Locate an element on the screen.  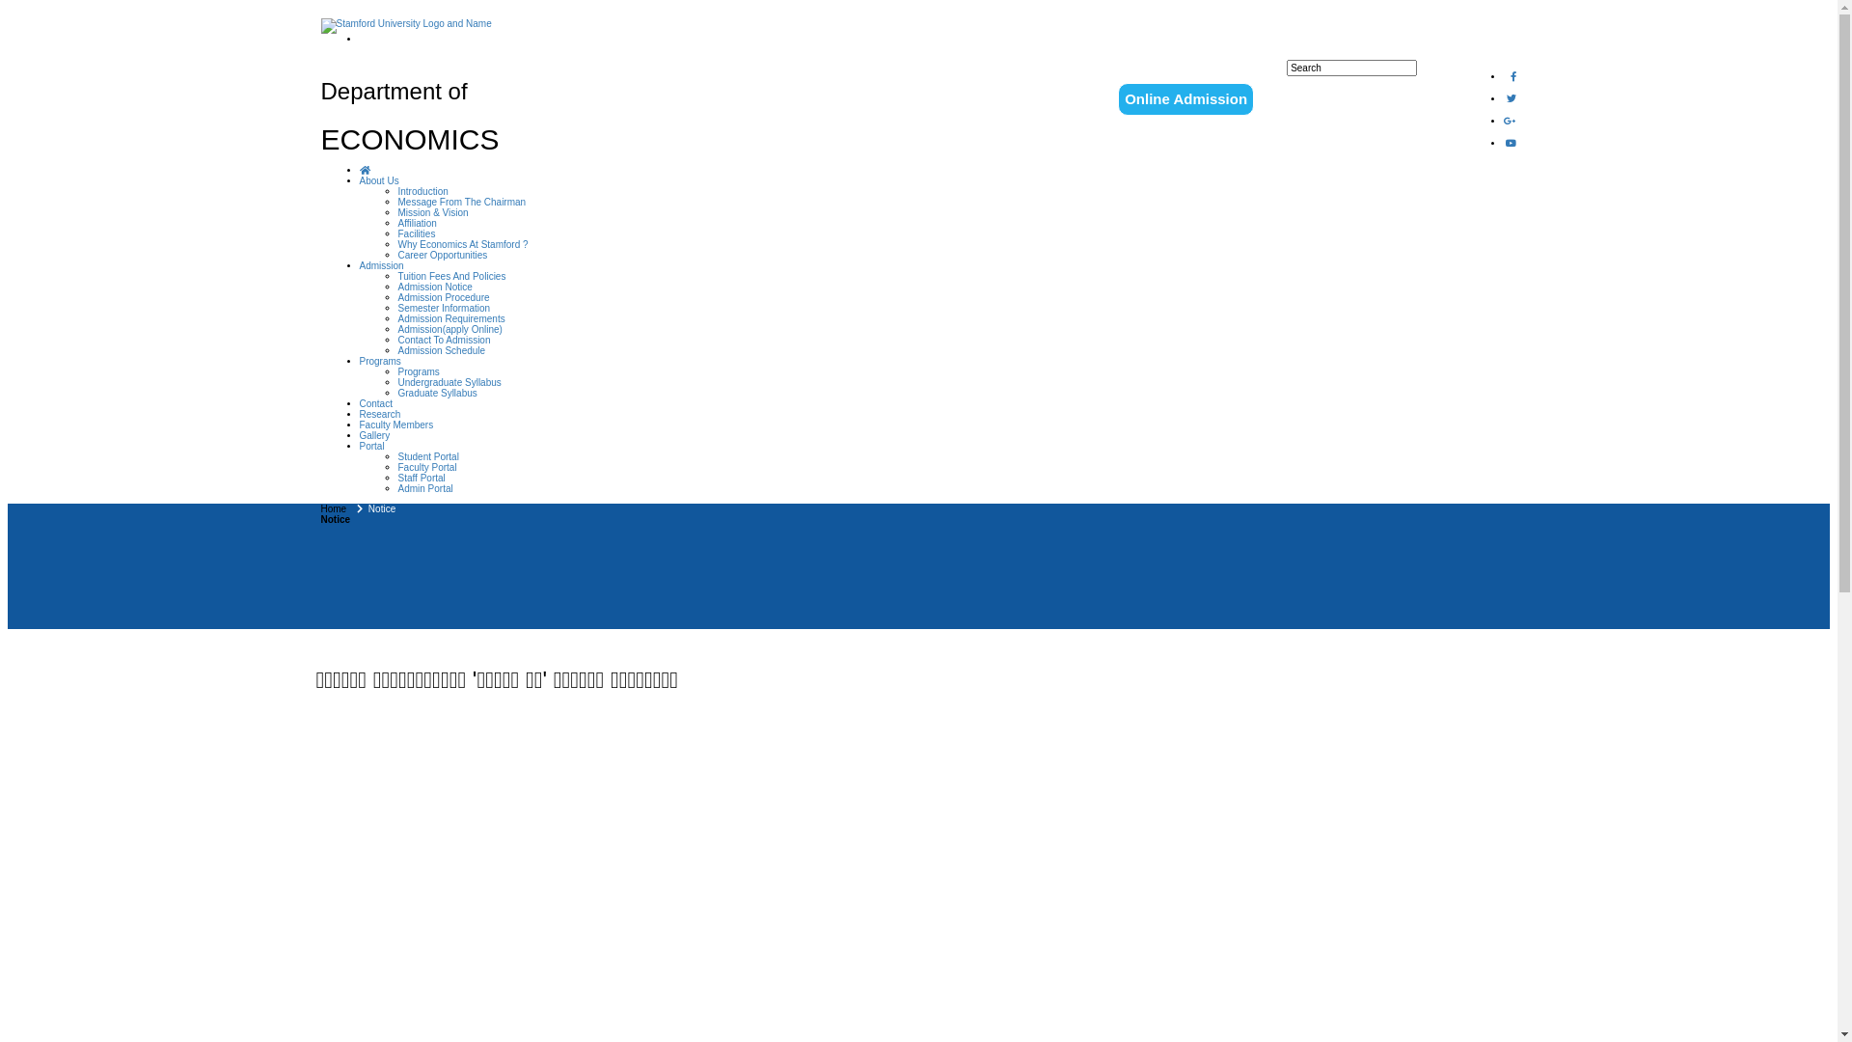
Graduate Syllabus is located at coordinates (436, 394).